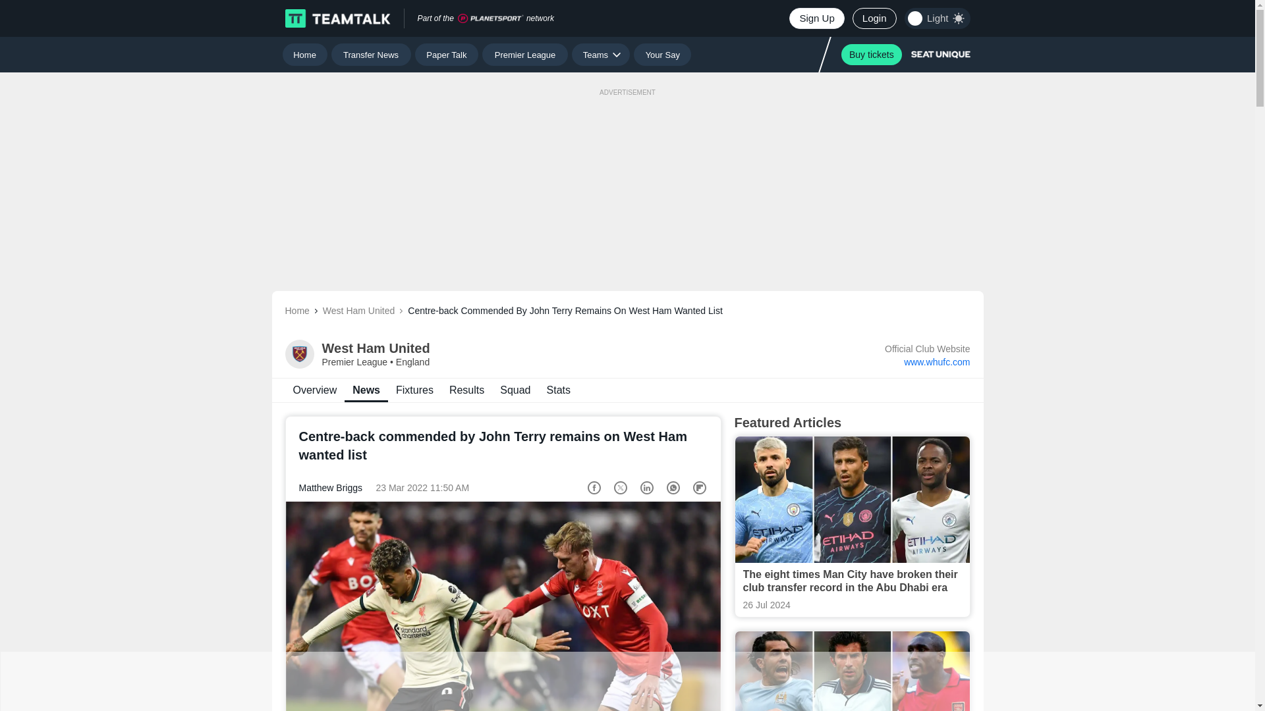  Describe the element at coordinates (314, 390) in the screenshot. I see `West Ham United Transfer News` at that location.